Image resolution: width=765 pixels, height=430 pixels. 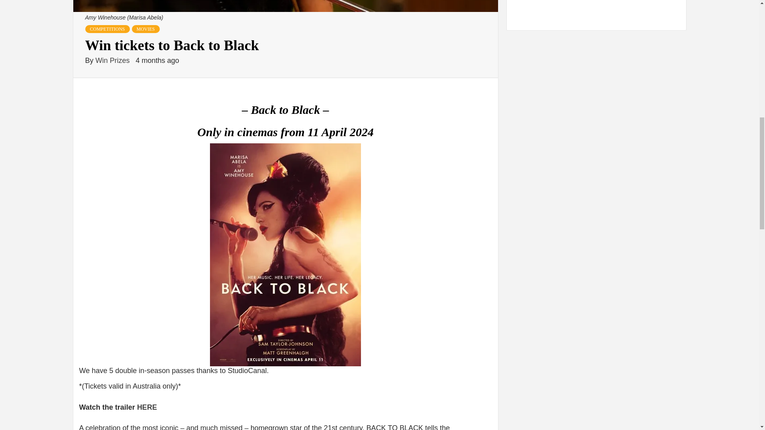 What do you see at coordinates (146, 29) in the screenshot?
I see `MOVIES` at bounding box center [146, 29].